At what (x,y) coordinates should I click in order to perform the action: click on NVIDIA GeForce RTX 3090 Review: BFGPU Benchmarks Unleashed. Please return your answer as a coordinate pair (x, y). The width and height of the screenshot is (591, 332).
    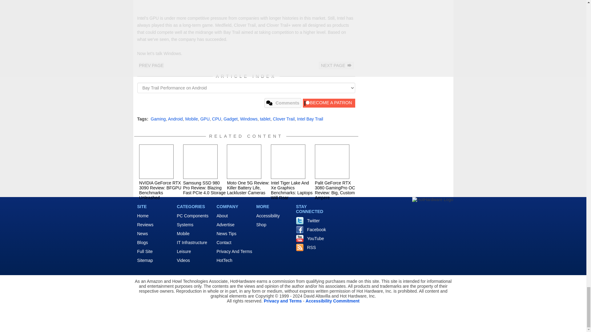
    Looking at the image, I should click on (156, 162).